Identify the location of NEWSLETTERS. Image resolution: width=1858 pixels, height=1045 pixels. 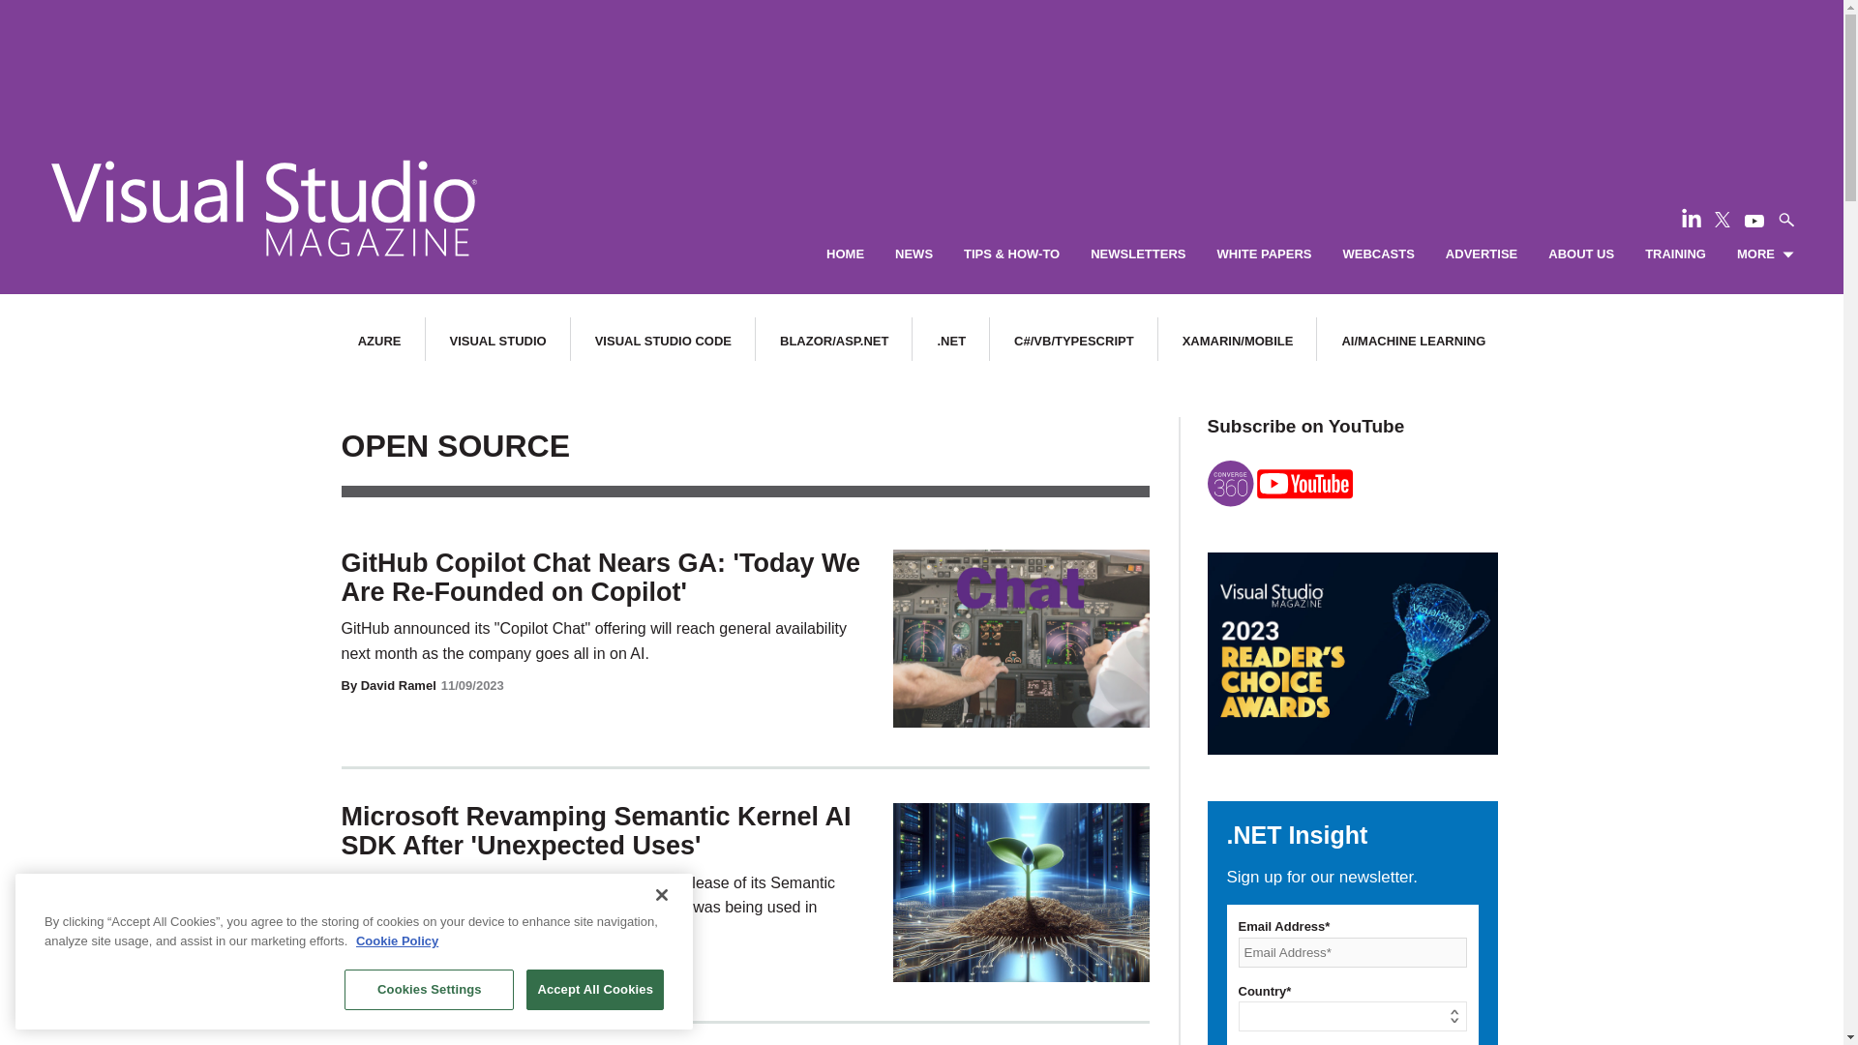
(1138, 254).